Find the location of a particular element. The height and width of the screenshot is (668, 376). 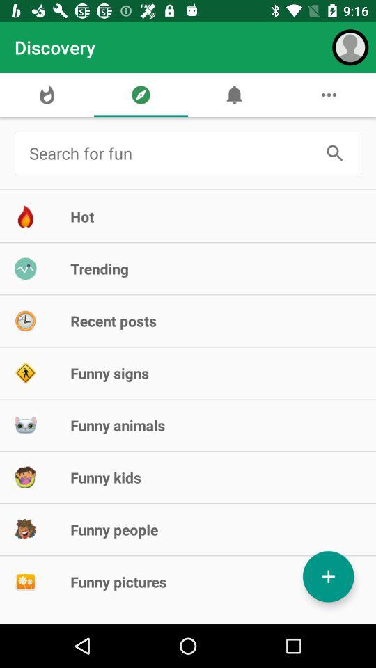

search the article is located at coordinates (171, 153).